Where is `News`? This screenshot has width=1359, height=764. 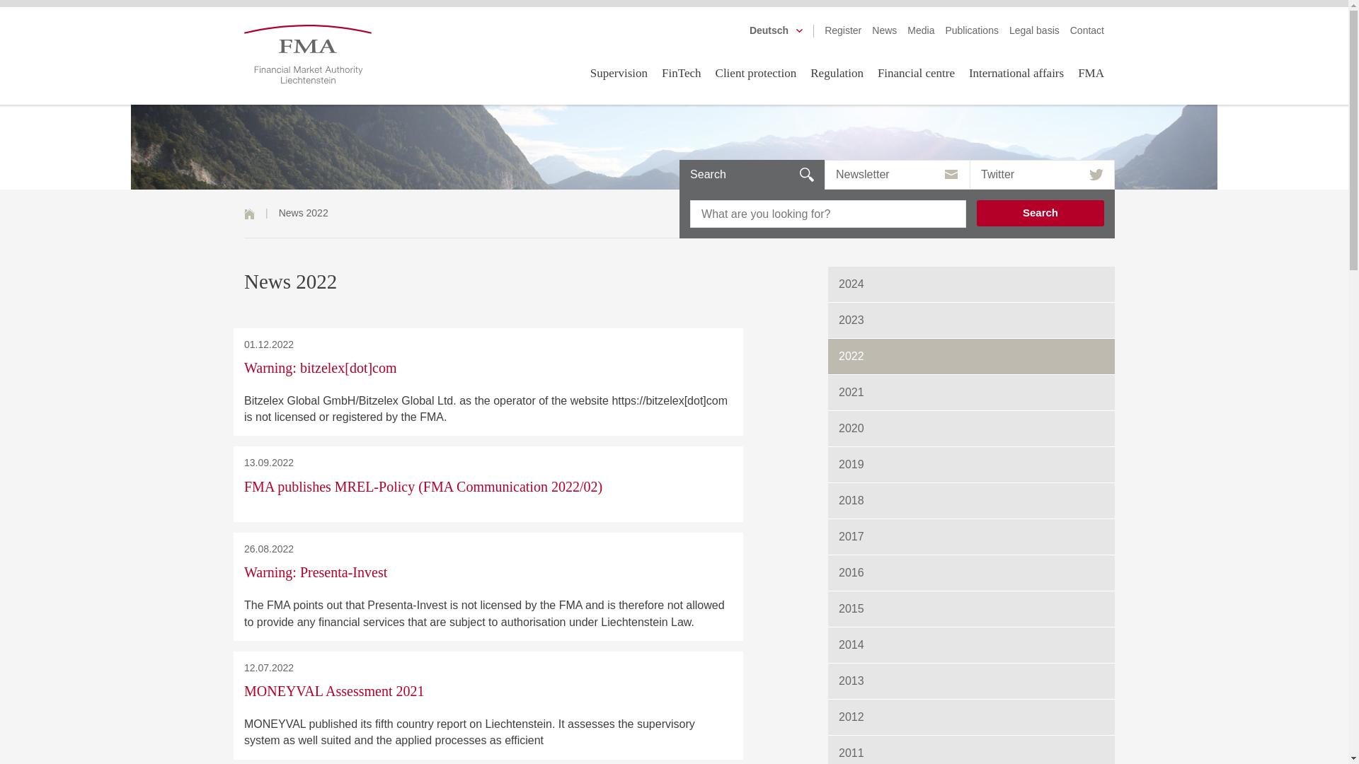 News is located at coordinates (885, 30).